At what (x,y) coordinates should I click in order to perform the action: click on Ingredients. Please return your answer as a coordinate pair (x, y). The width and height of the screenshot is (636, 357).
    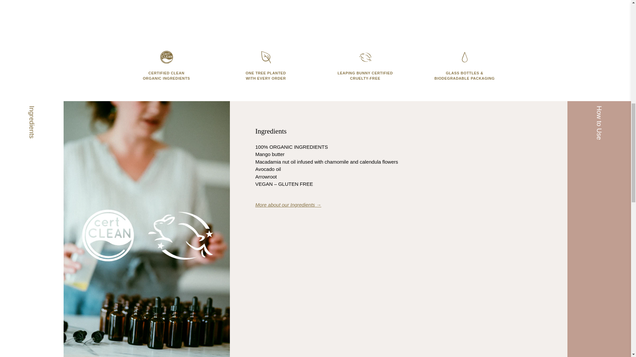
    Looking at the image, I should click on (288, 205).